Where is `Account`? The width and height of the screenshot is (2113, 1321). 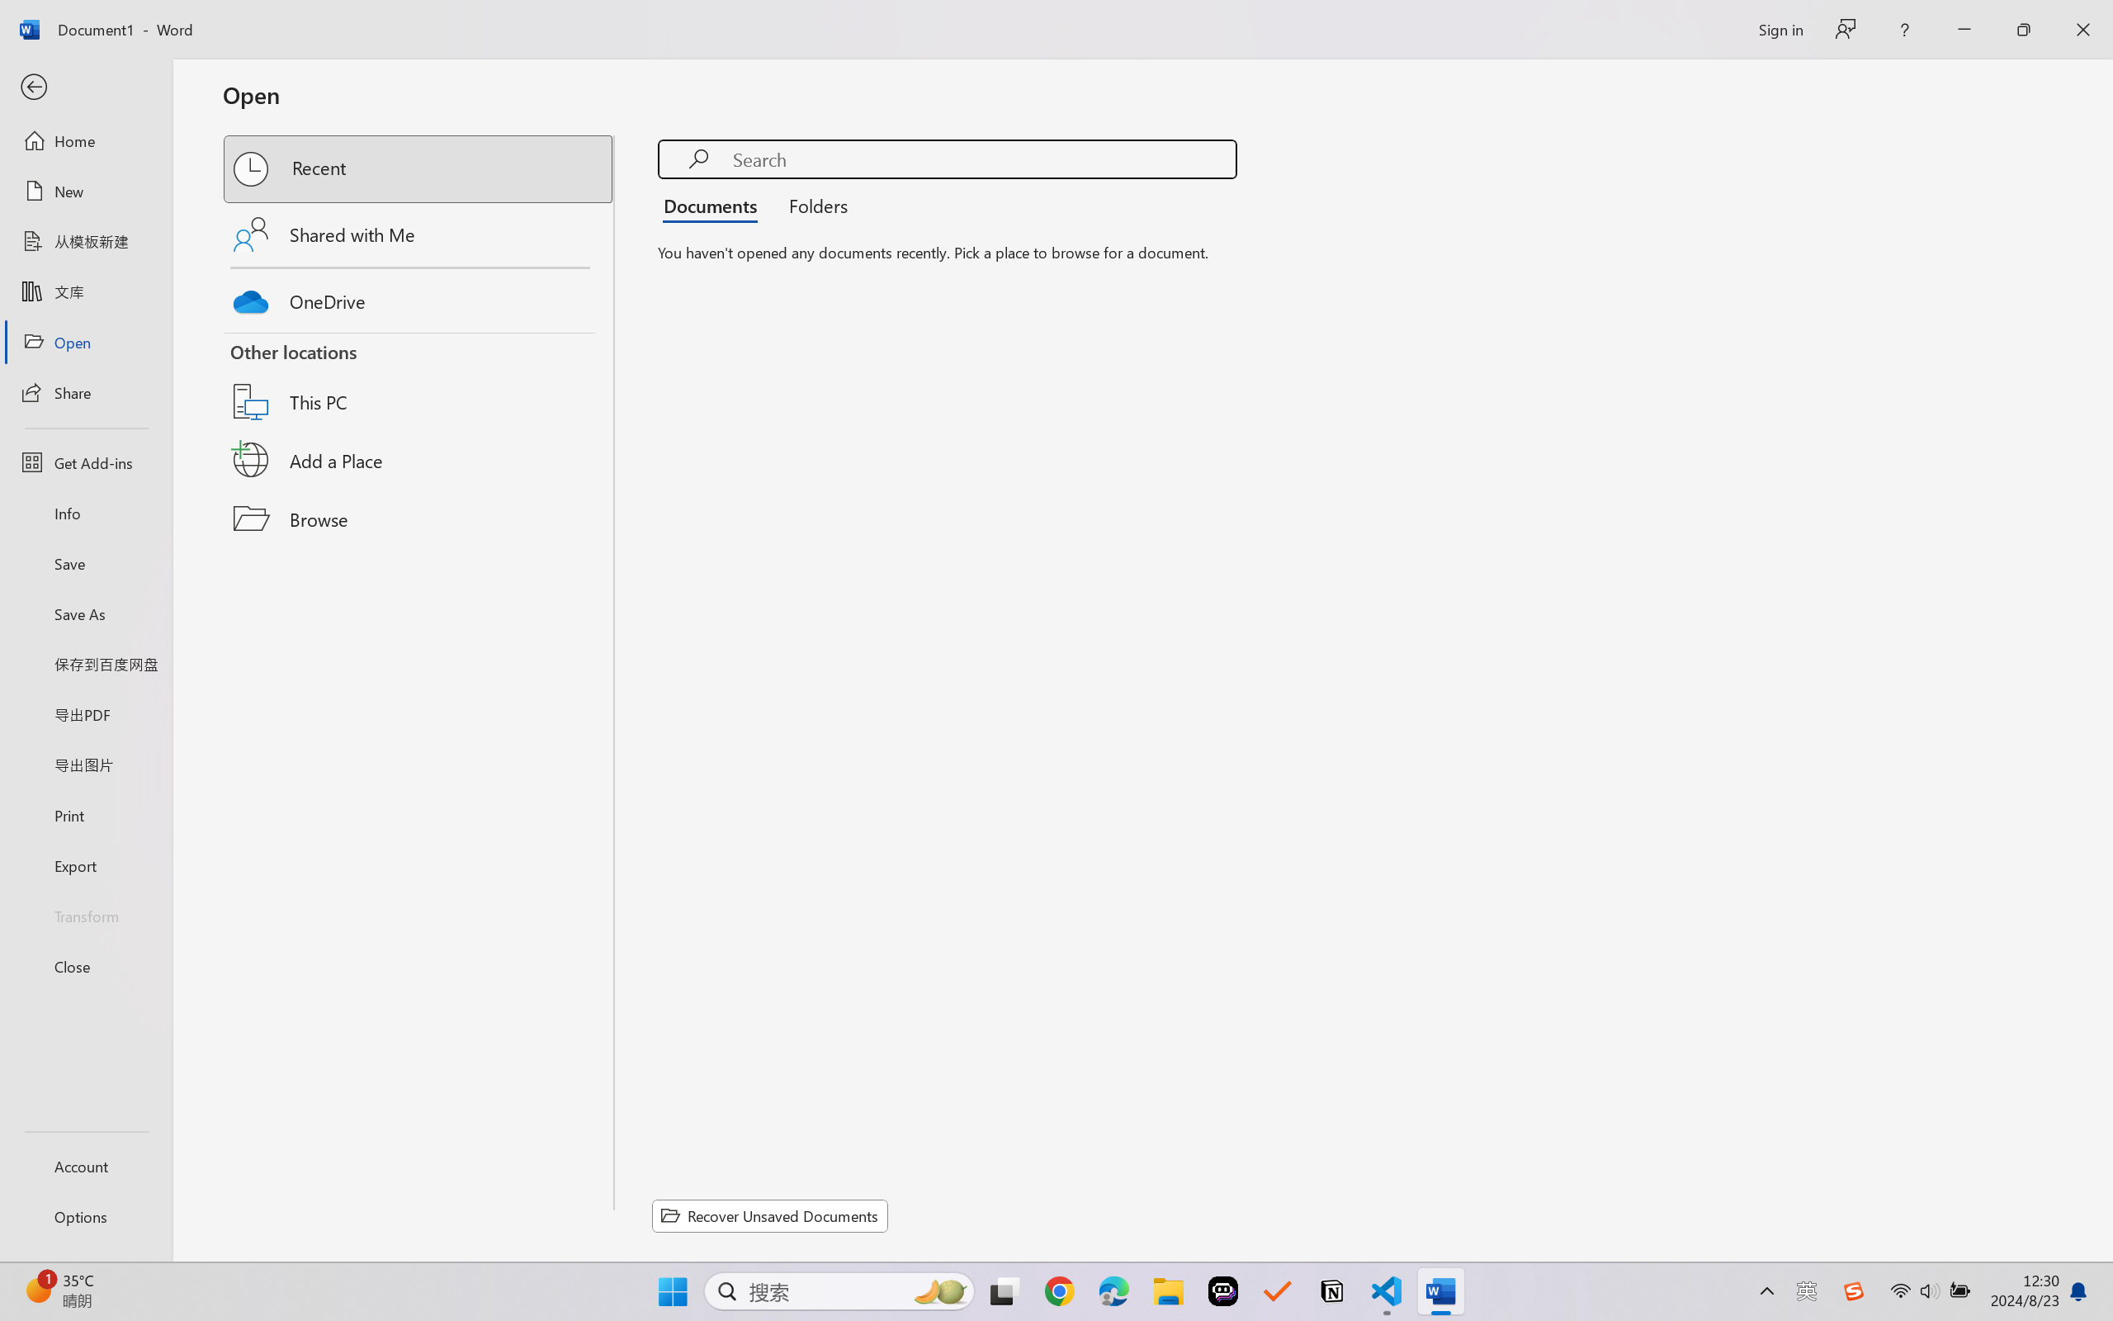
Account is located at coordinates (86, 1166).